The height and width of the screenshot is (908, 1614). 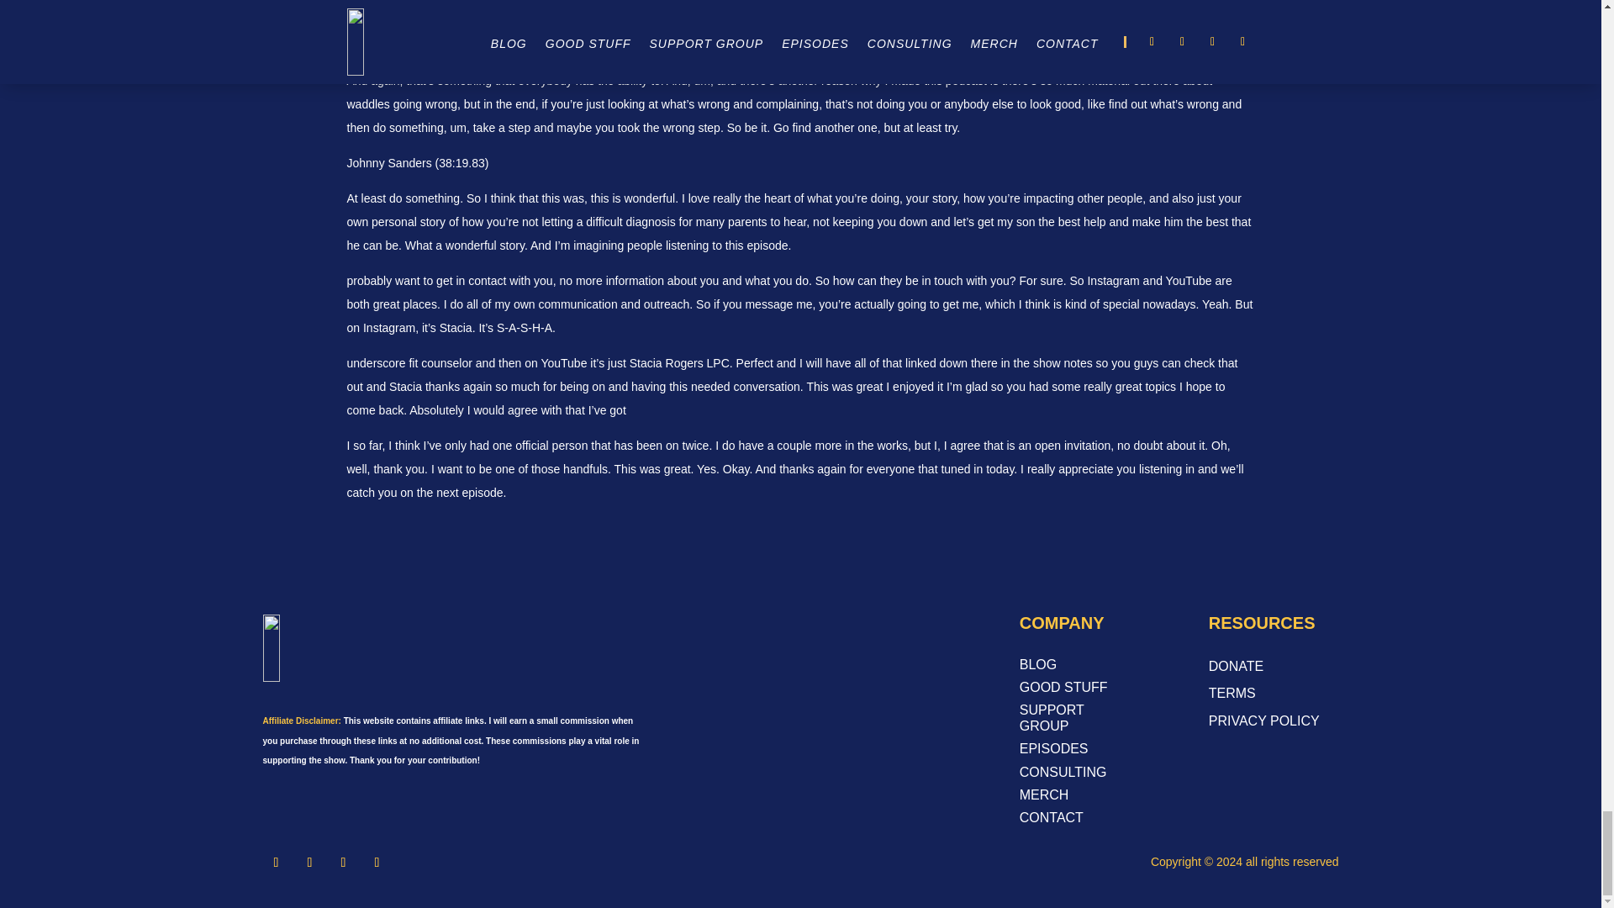 What do you see at coordinates (1075, 821) in the screenshot?
I see `CONTACT` at bounding box center [1075, 821].